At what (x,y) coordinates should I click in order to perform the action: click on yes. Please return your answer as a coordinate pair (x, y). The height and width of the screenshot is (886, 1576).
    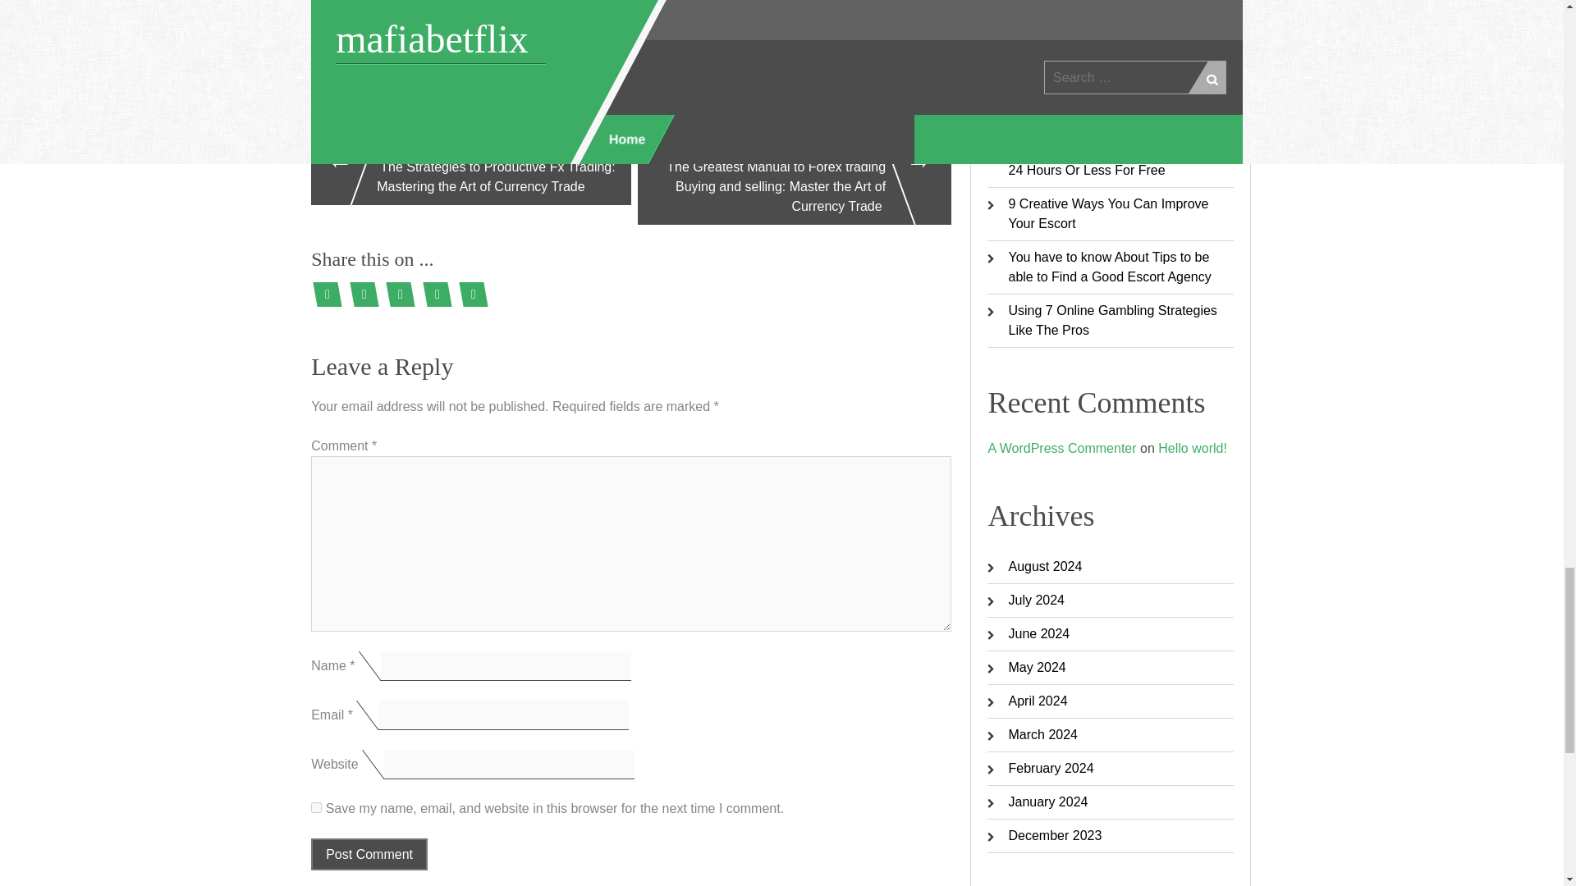
    Looking at the image, I should click on (315, 807).